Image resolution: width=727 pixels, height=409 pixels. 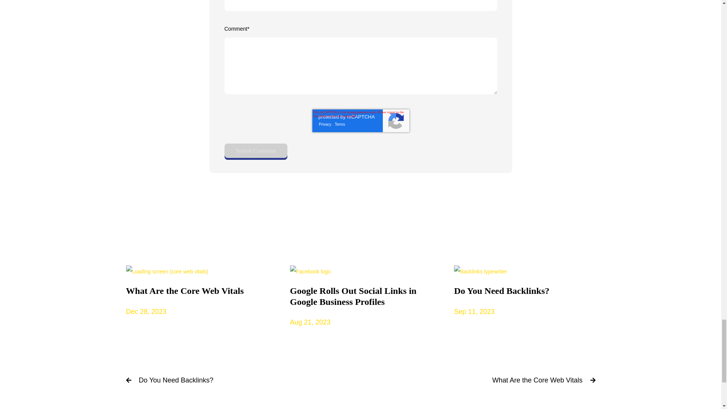 I want to click on Submit Comment, so click(x=196, y=292).